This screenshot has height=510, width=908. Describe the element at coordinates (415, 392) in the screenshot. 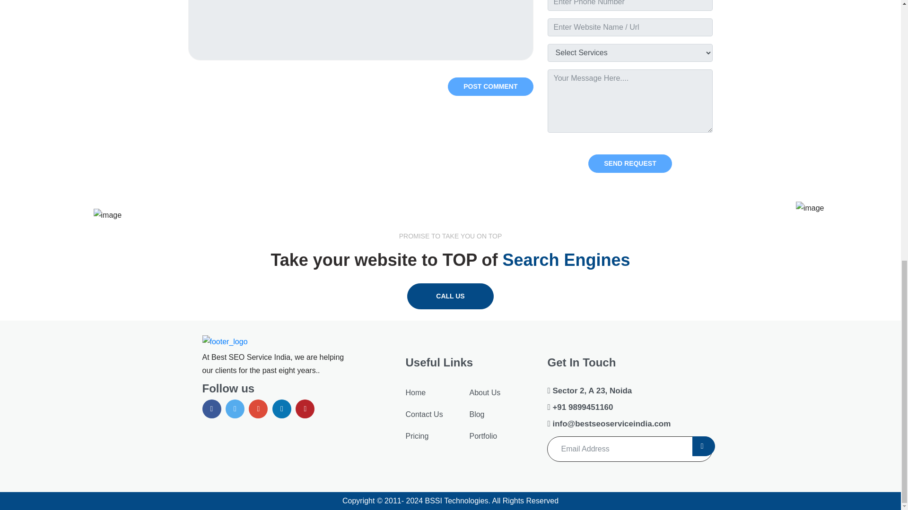

I see `Home` at that location.